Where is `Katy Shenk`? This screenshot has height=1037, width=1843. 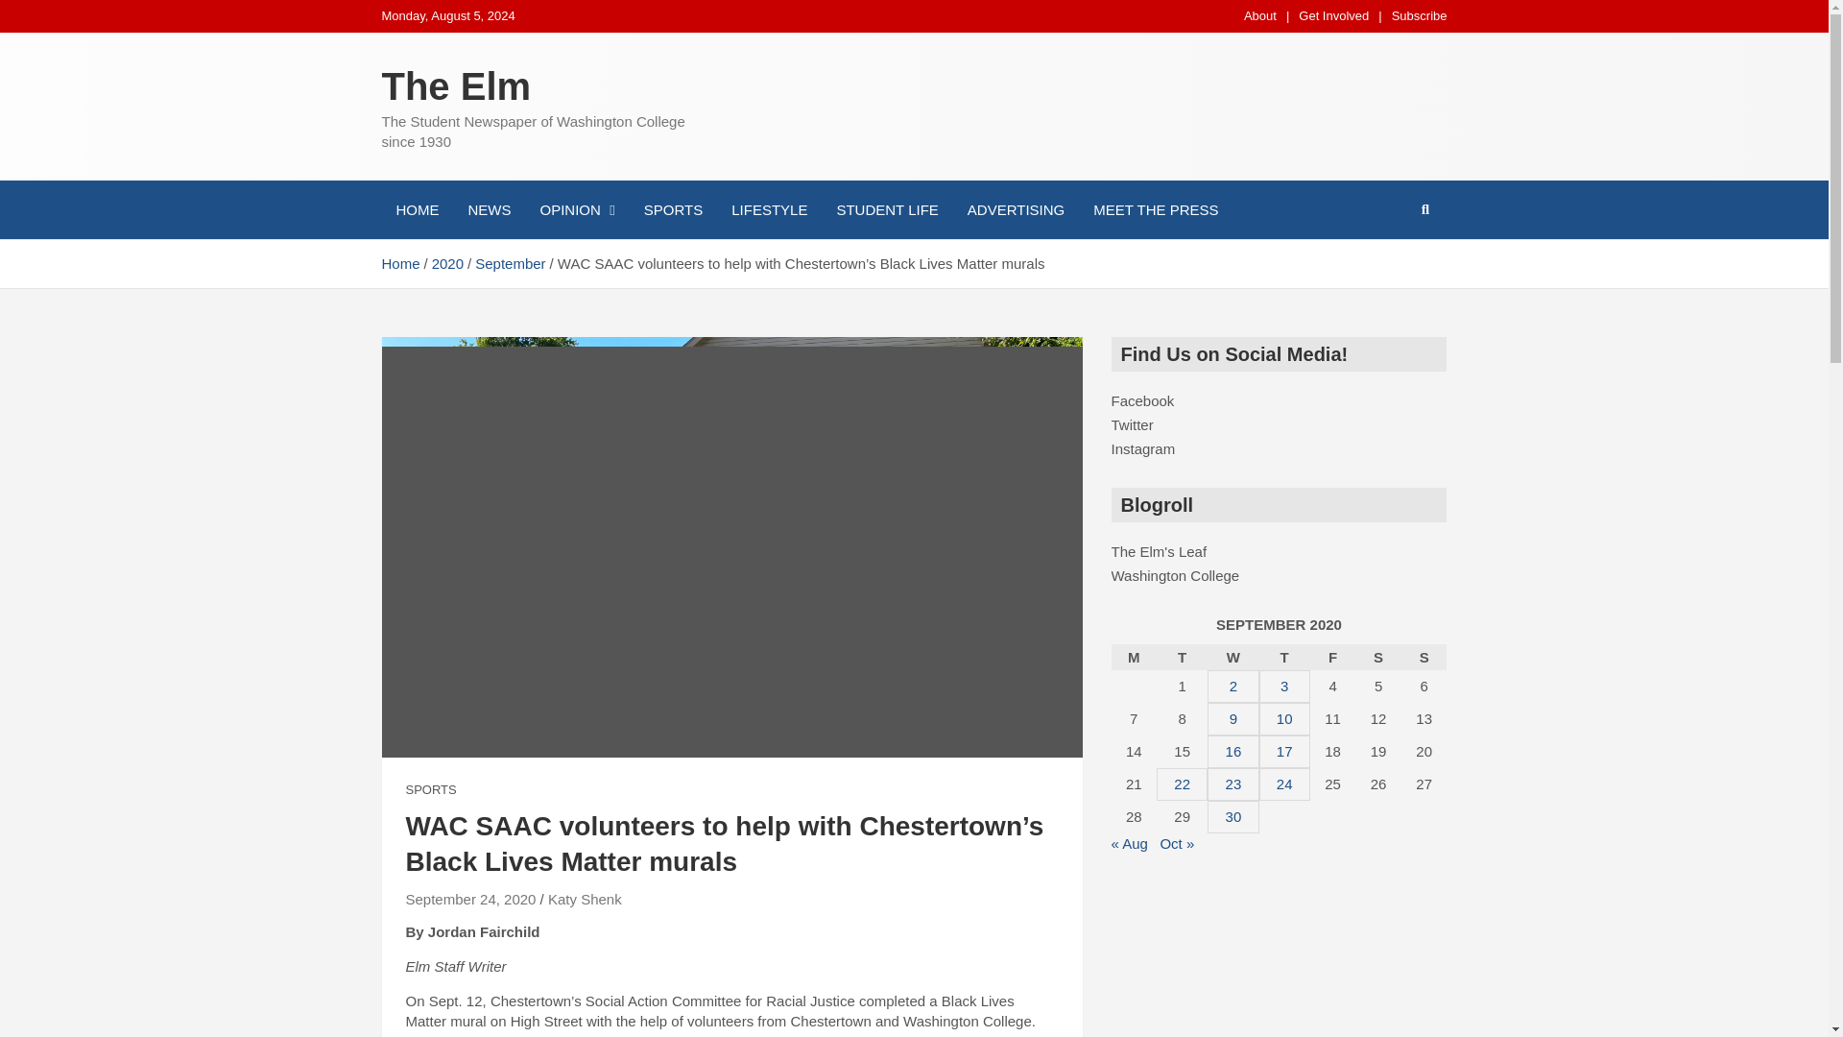
Katy Shenk is located at coordinates (585, 899).